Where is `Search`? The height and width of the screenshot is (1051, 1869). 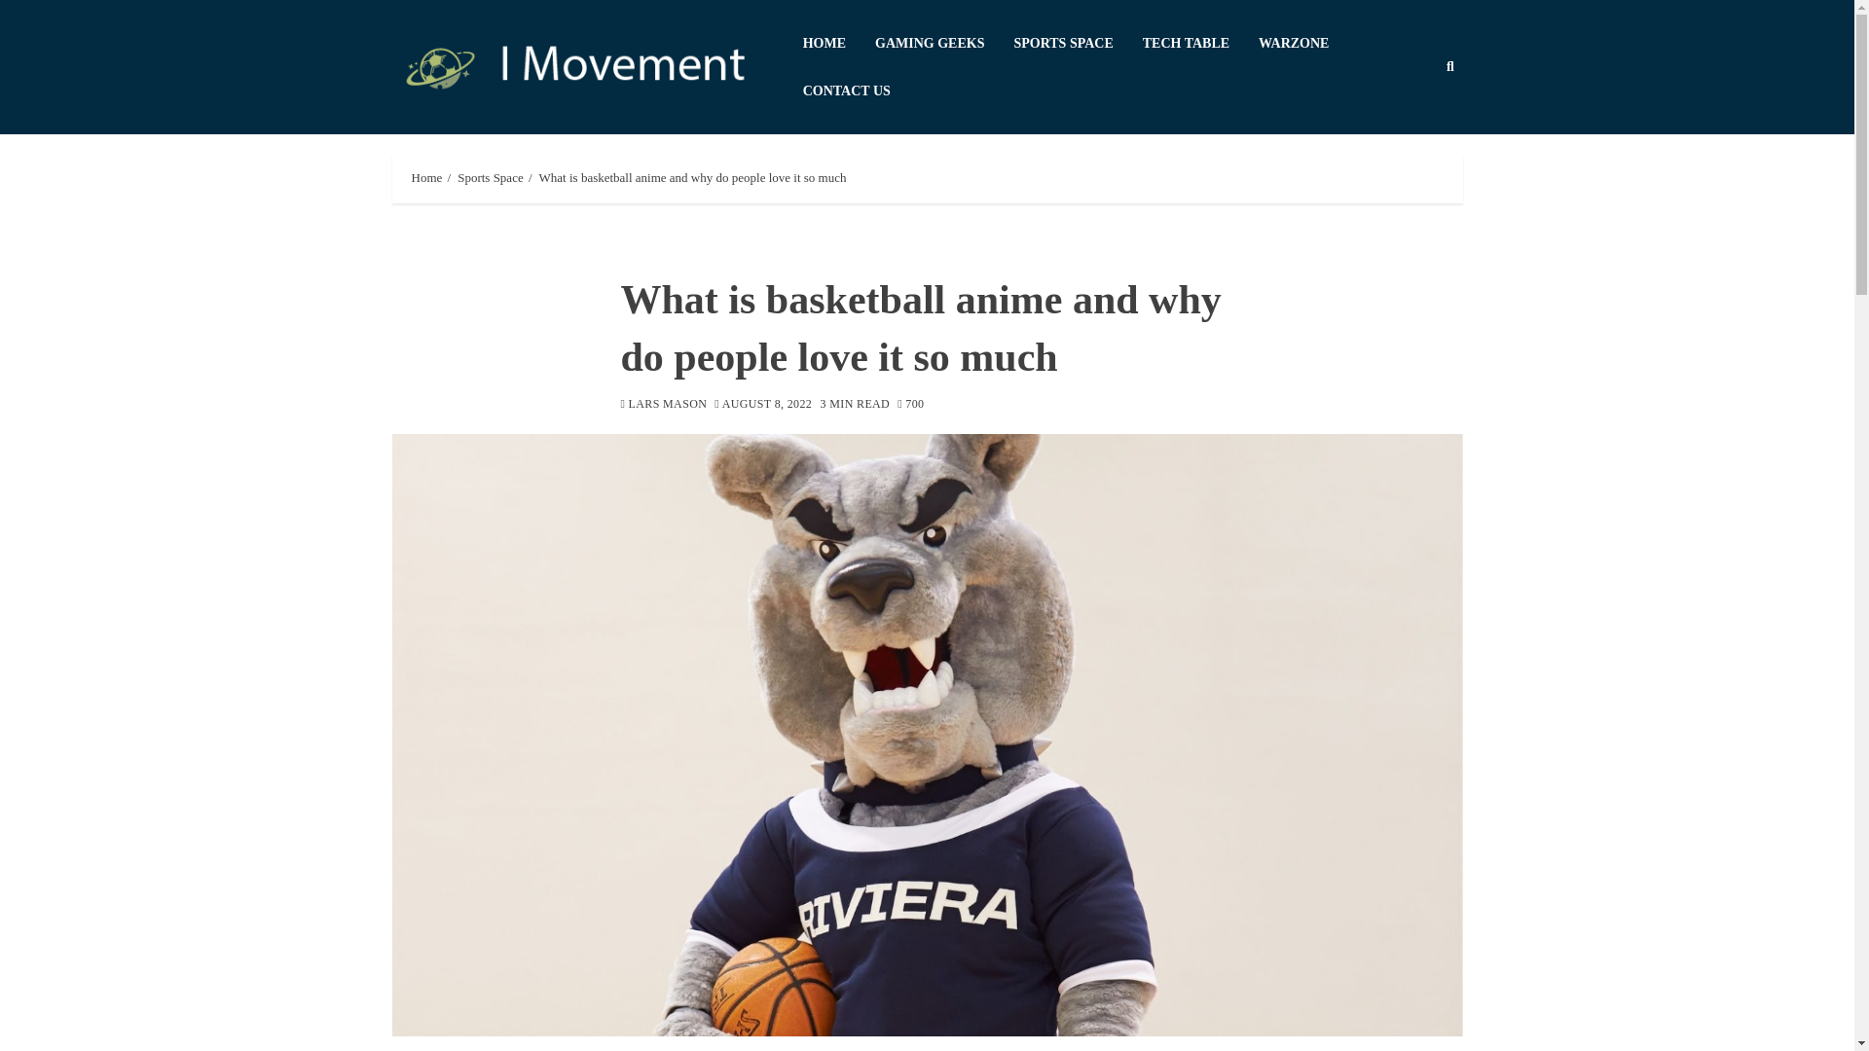 Search is located at coordinates (1450, 66).